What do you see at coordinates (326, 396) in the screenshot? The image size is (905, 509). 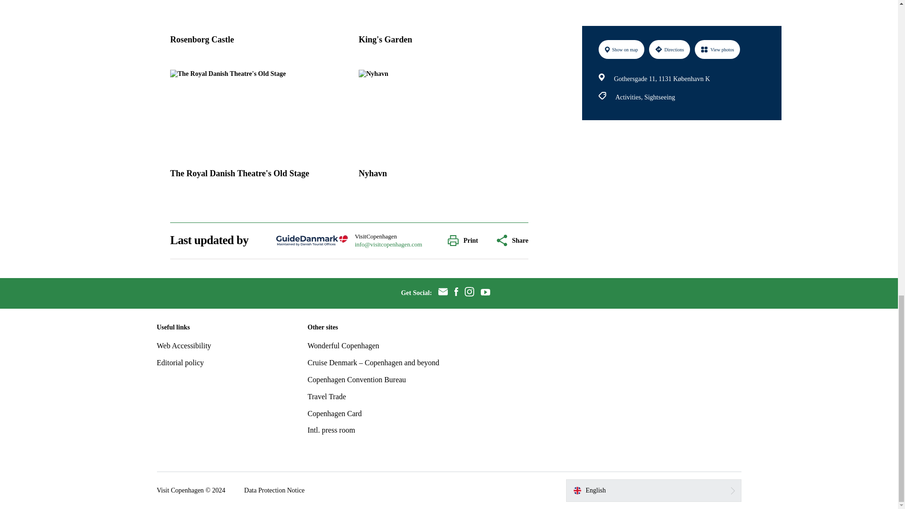 I see `Travel Trade` at bounding box center [326, 396].